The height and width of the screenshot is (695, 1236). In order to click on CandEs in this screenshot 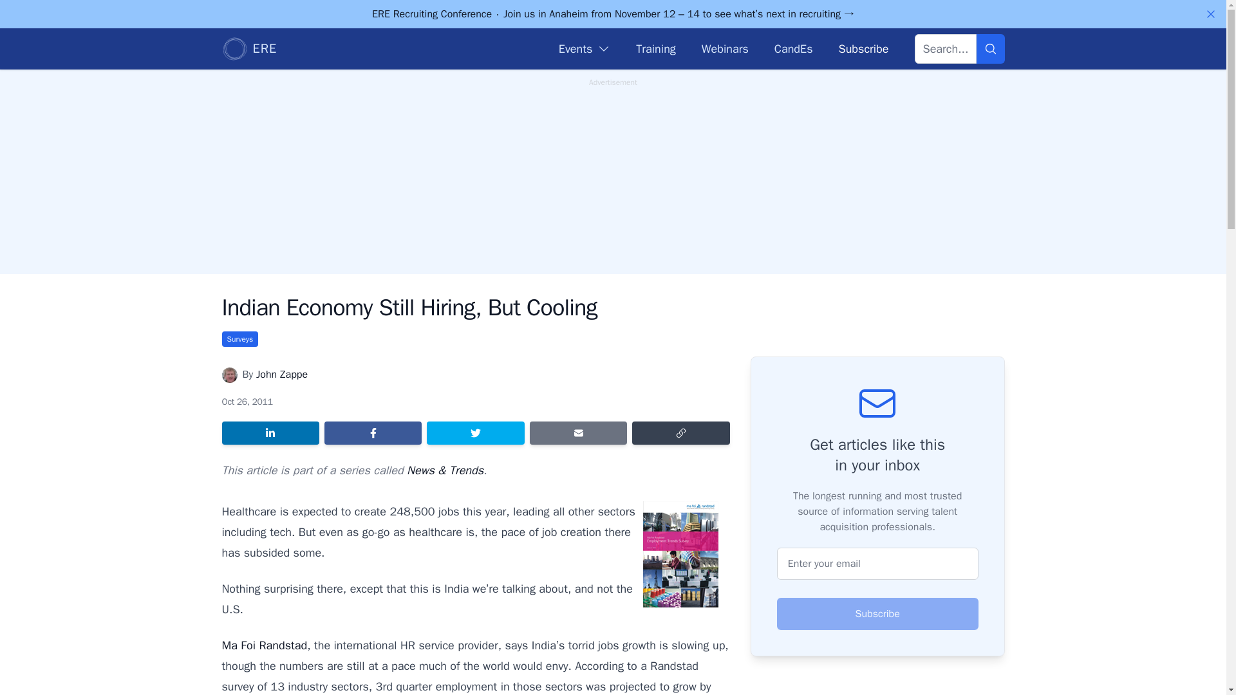, I will do `click(794, 48)`.